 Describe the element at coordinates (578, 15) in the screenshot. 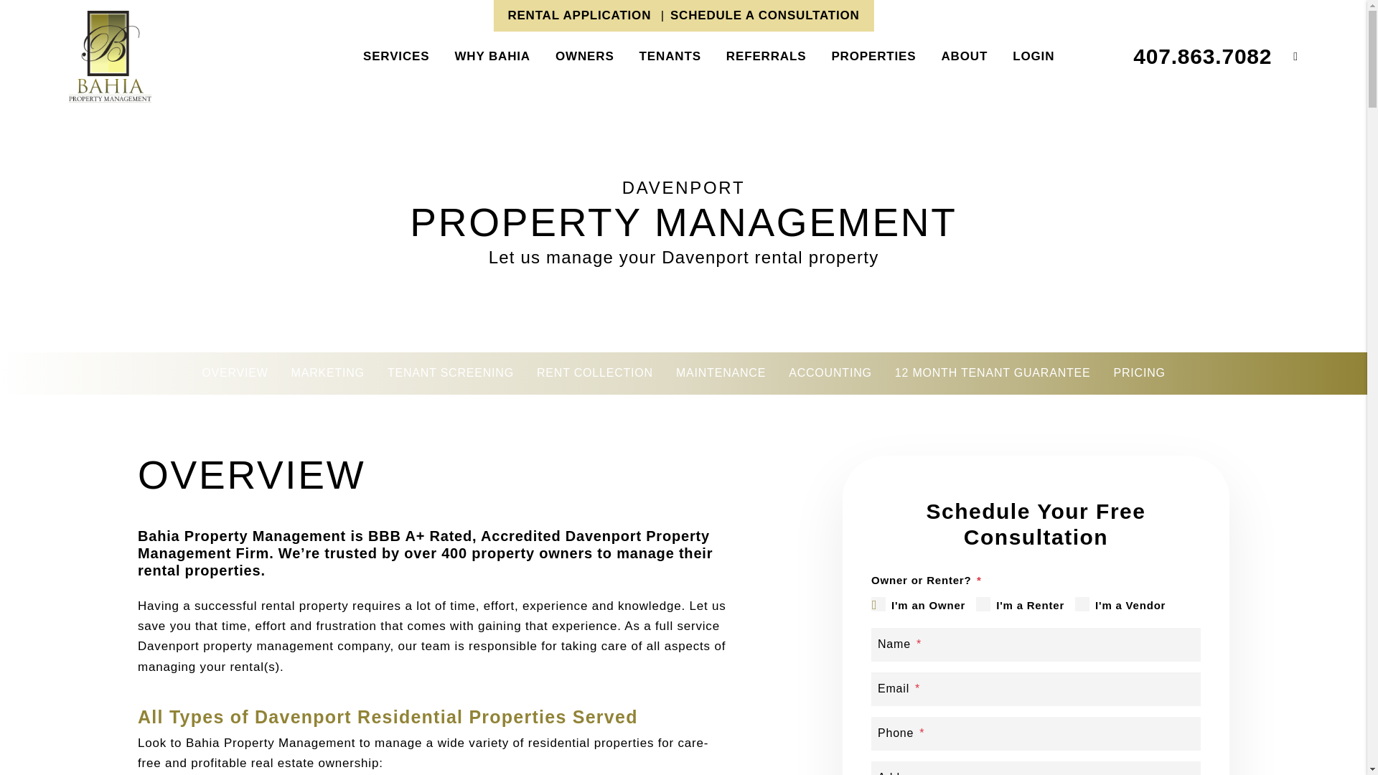

I see `opens in new window` at that location.